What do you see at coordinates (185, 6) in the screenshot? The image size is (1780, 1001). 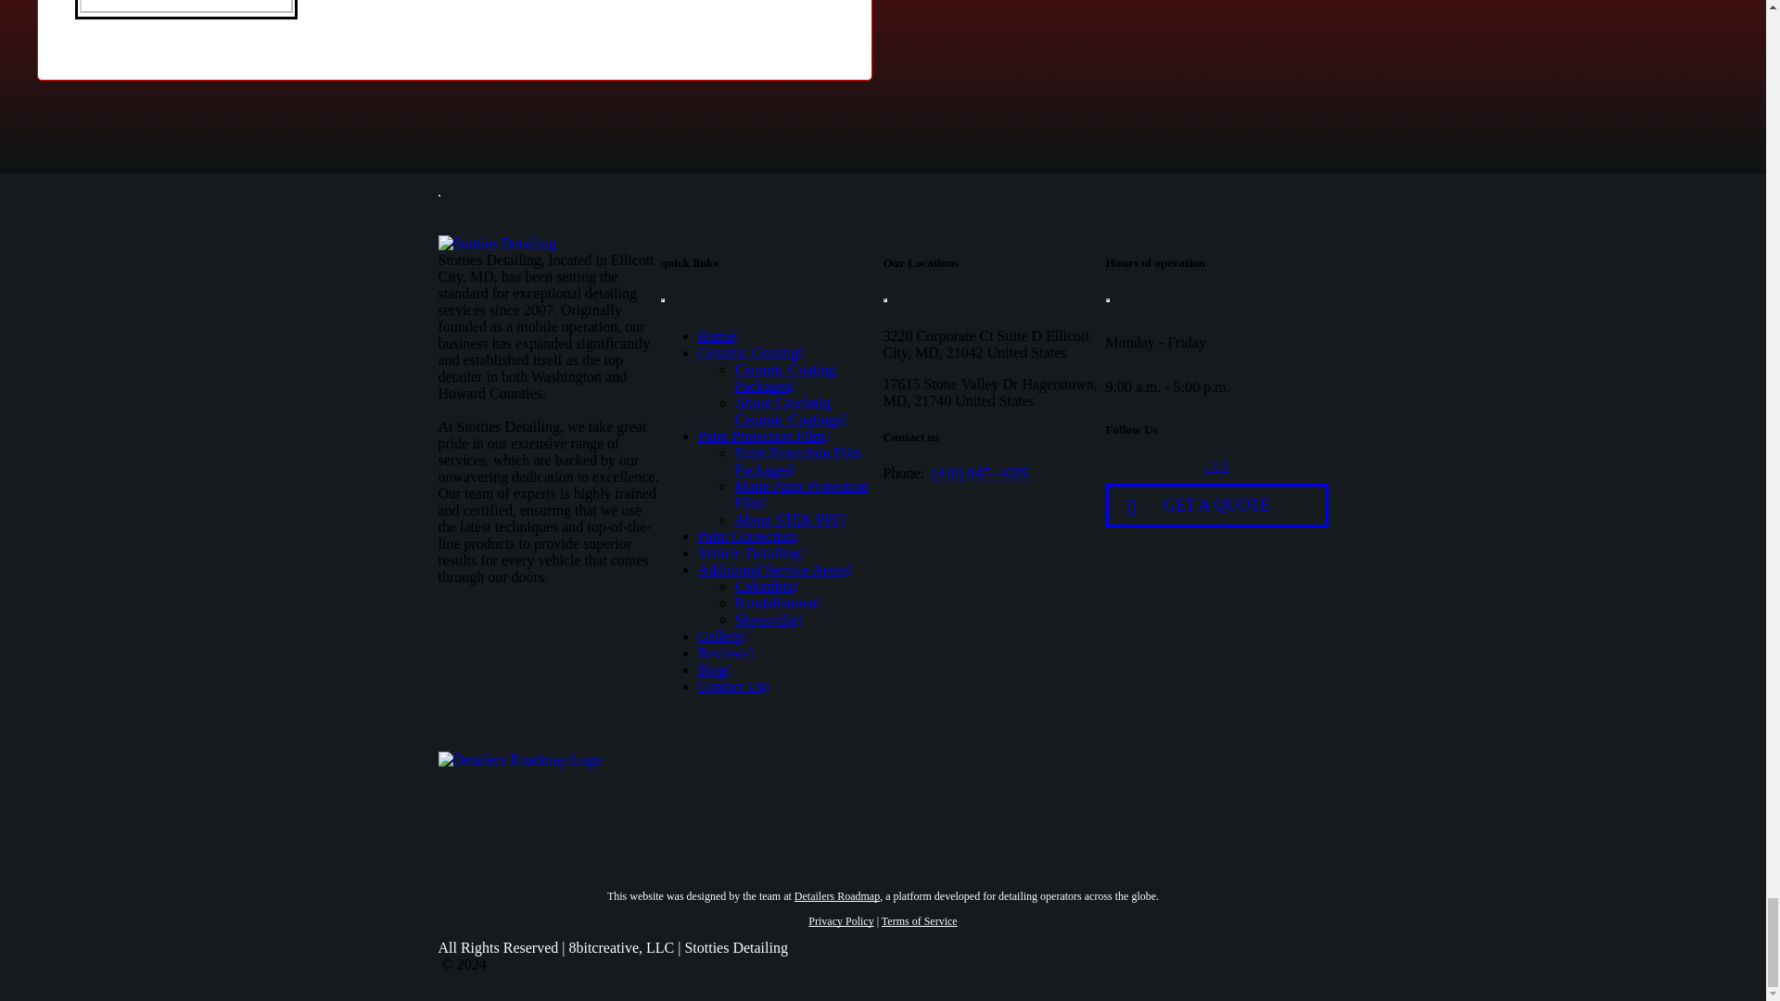 I see `GET MY QUOTE` at bounding box center [185, 6].